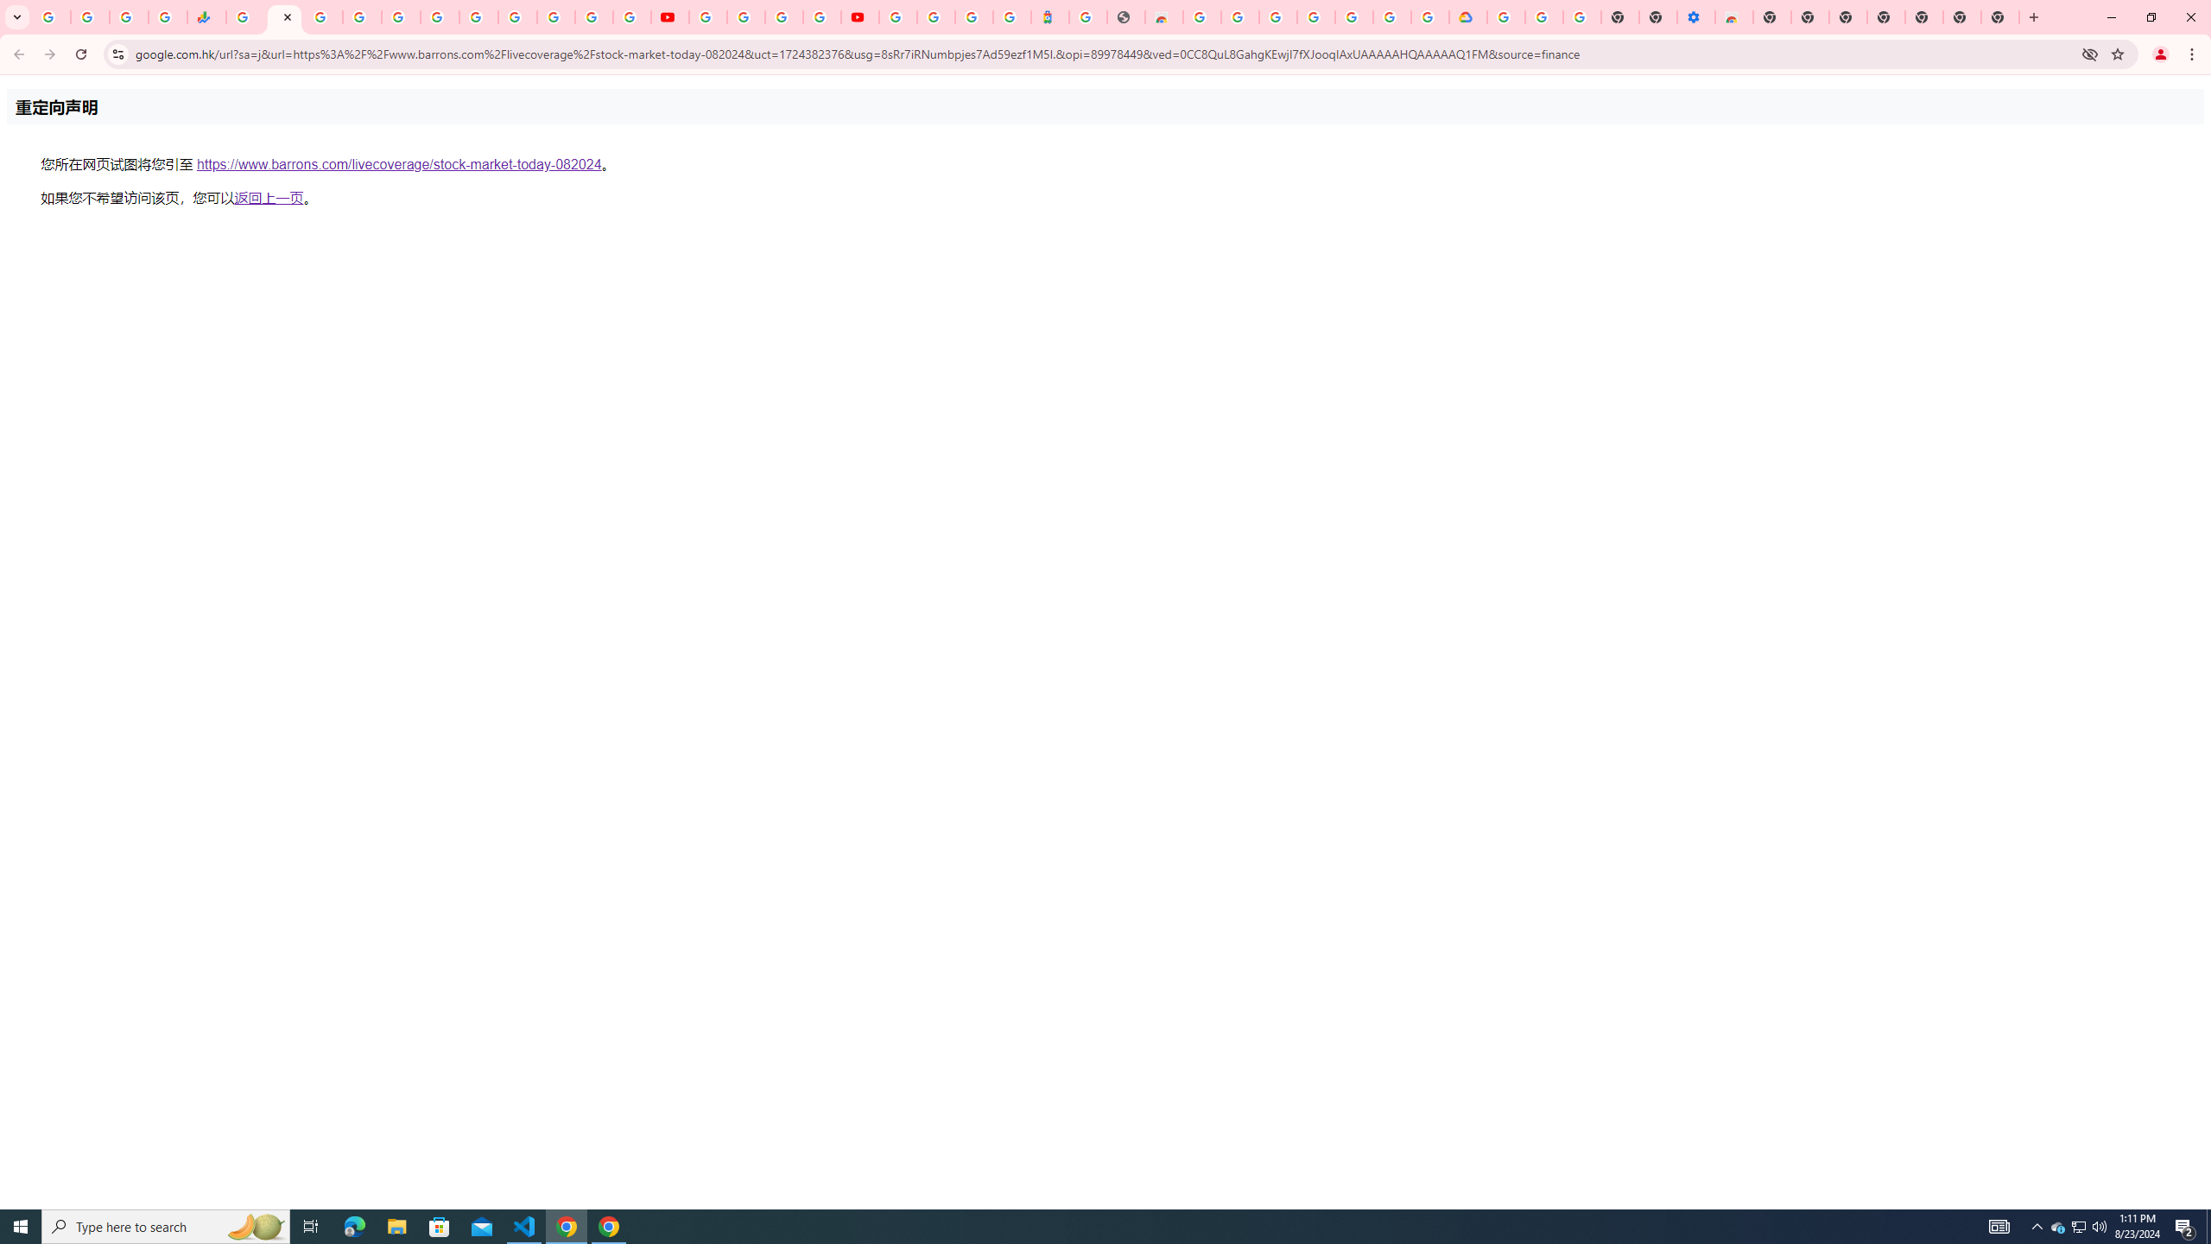  Describe the element at coordinates (897, 17) in the screenshot. I see `Sign in - Google Accounts` at that location.